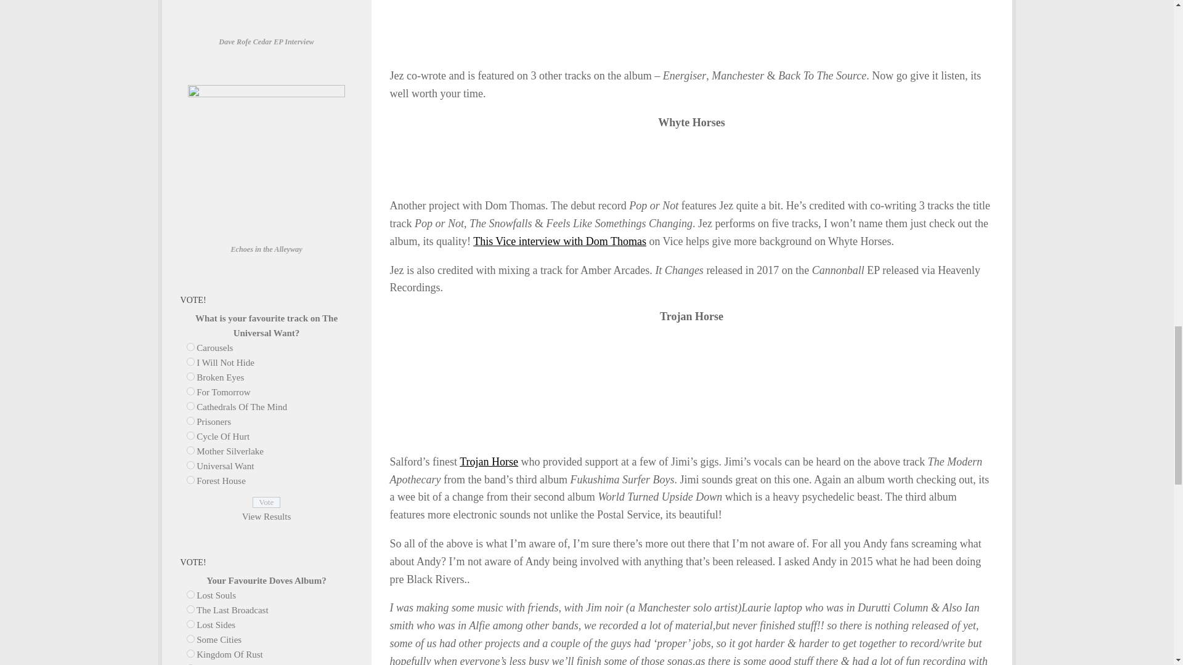  What do you see at coordinates (190, 608) in the screenshot?
I see `7` at bounding box center [190, 608].